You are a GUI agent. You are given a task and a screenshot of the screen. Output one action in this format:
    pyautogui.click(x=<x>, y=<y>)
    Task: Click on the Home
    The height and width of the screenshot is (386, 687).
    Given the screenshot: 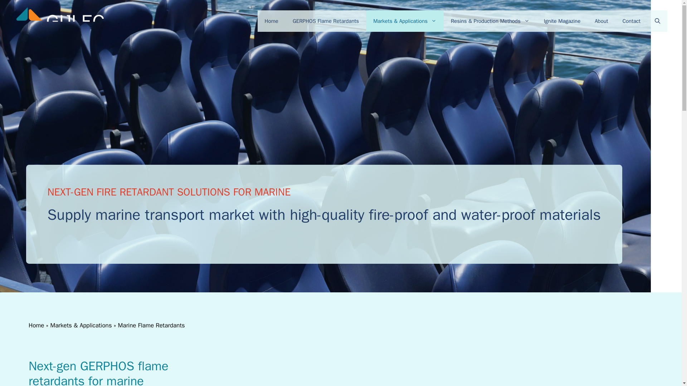 What is the action you would take?
    pyautogui.click(x=272, y=21)
    